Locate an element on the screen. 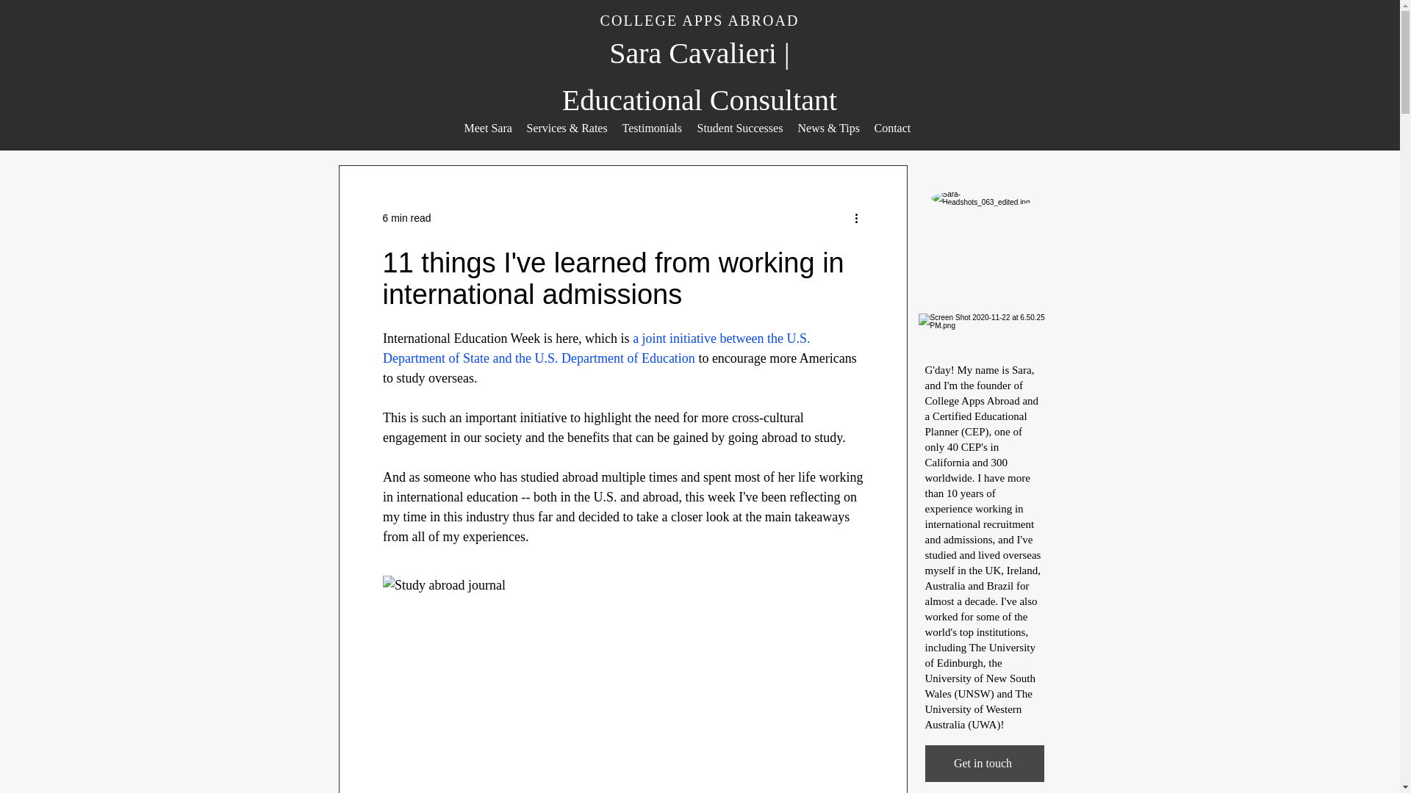 The height and width of the screenshot is (793, 1411). Get in touch is located at coordinates (983, 764).